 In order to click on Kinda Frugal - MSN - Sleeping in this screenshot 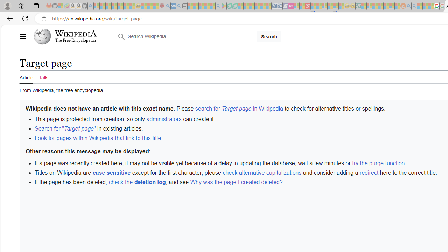, I will do `click(386, 6)`.